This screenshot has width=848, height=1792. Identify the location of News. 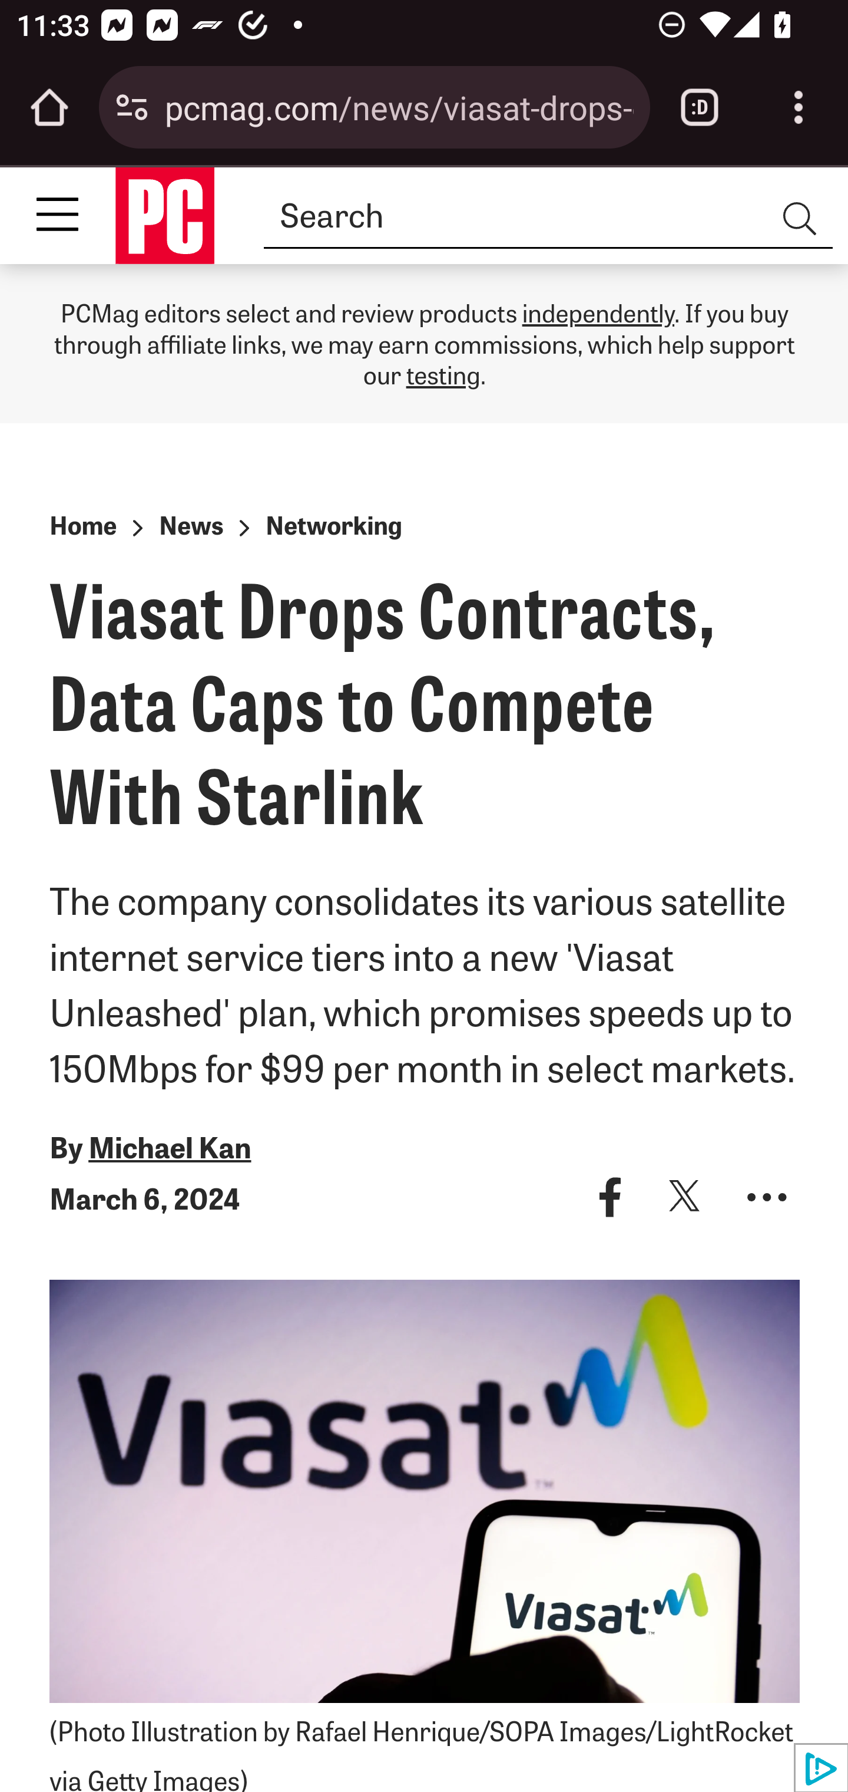
(191, 524).